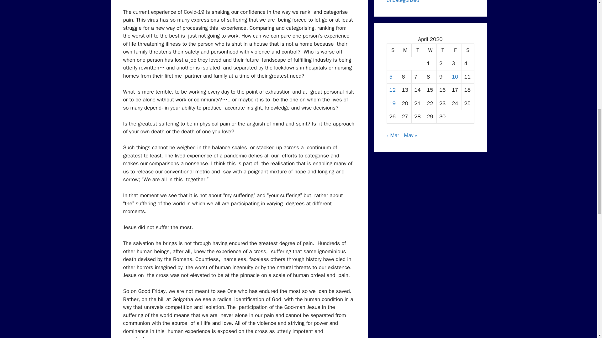  What do you see at coordinates (430, 50) in the screenshot?
I see `Wednesday` at bounding box center [430, 50].